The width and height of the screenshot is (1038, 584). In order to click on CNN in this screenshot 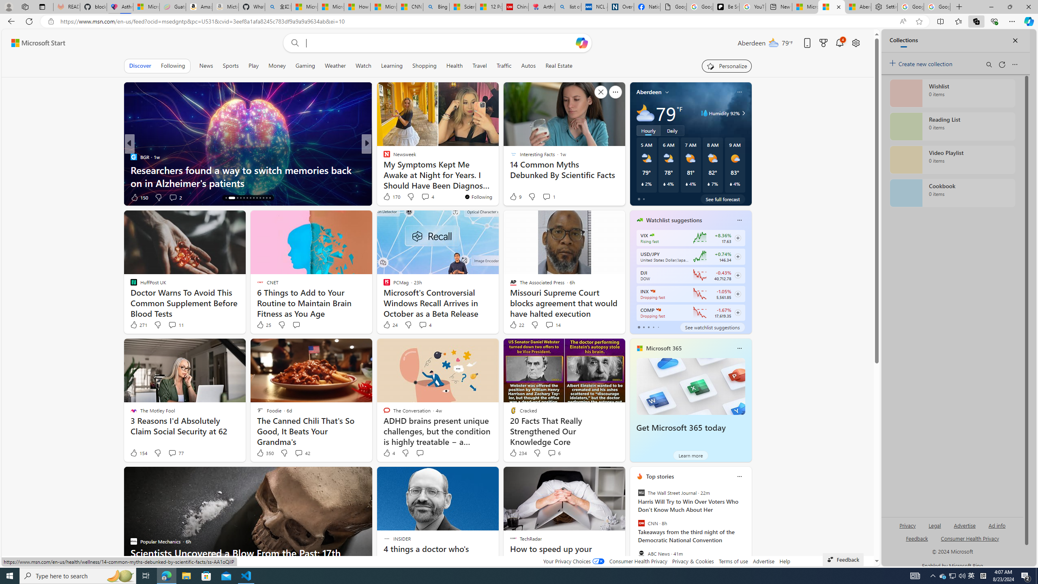, I will do `click(641, 523)`.